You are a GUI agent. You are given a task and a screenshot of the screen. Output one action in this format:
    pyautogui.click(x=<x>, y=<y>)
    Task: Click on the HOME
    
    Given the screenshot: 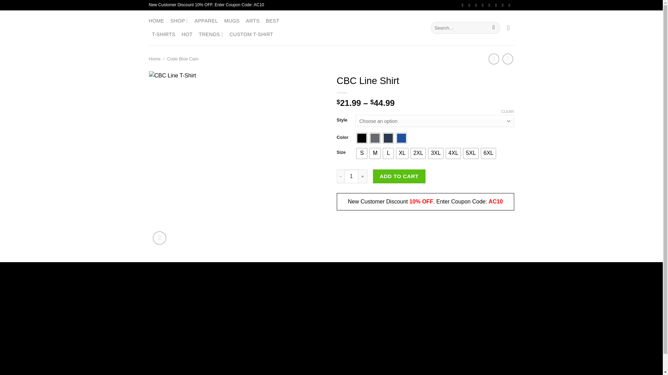 What is the action you would take?
    pyautogui.click(x=157, y=21)
    